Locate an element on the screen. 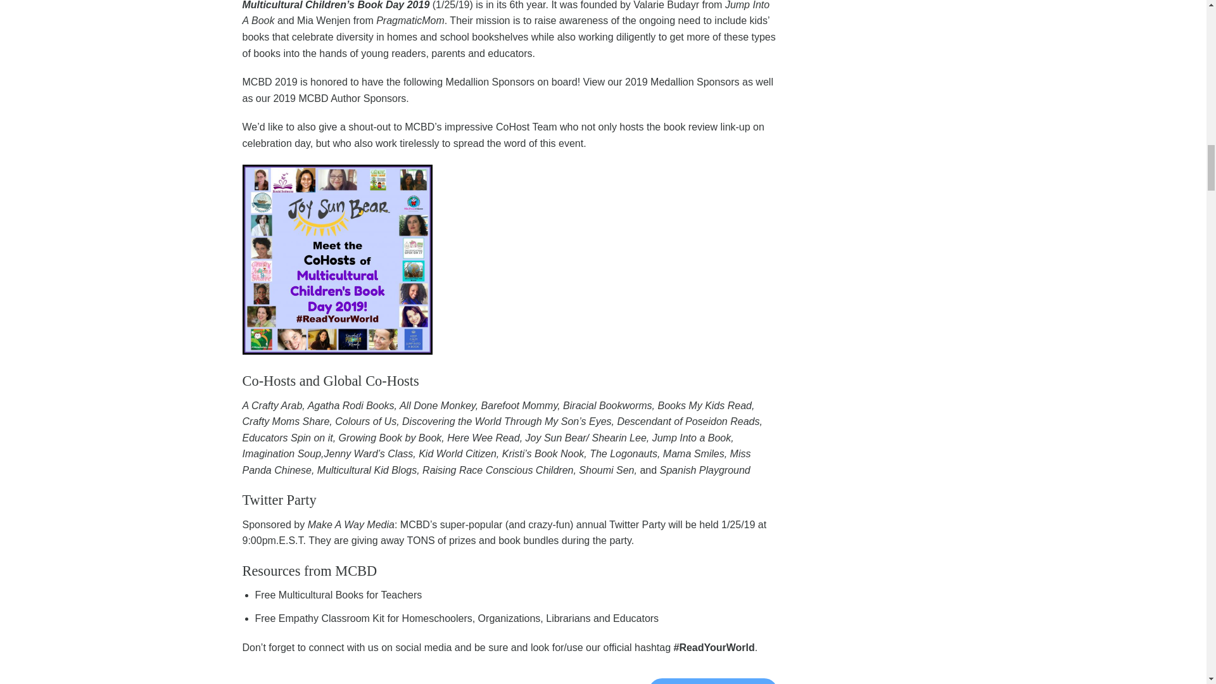 This screenshot has height=684, width=1216. 2019 MCBD Author Sponsors is located at coordinates (339, 98).